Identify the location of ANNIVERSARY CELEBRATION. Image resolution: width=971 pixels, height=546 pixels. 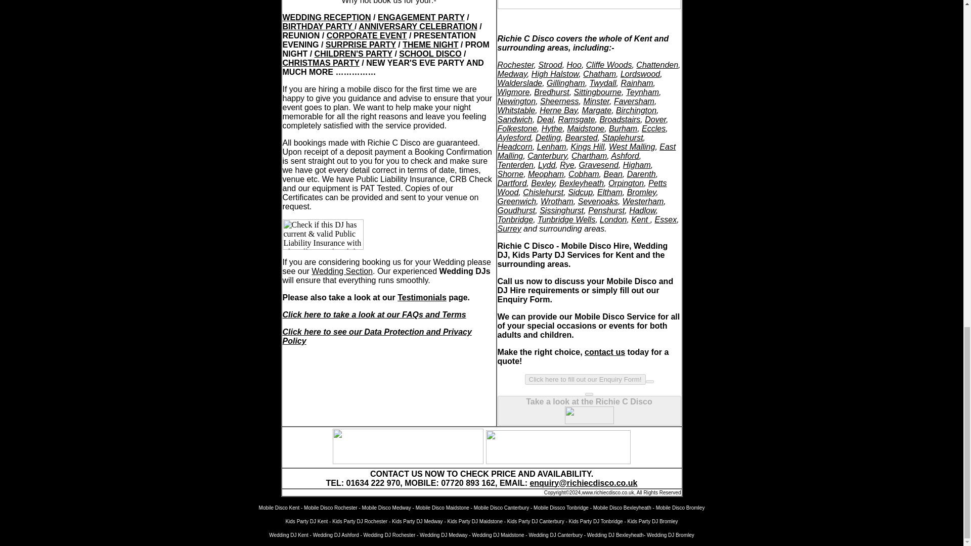
(417, 26).